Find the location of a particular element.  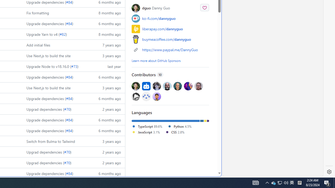

Switch from Bulma to Tailwind is located at coordinates (51, 141).